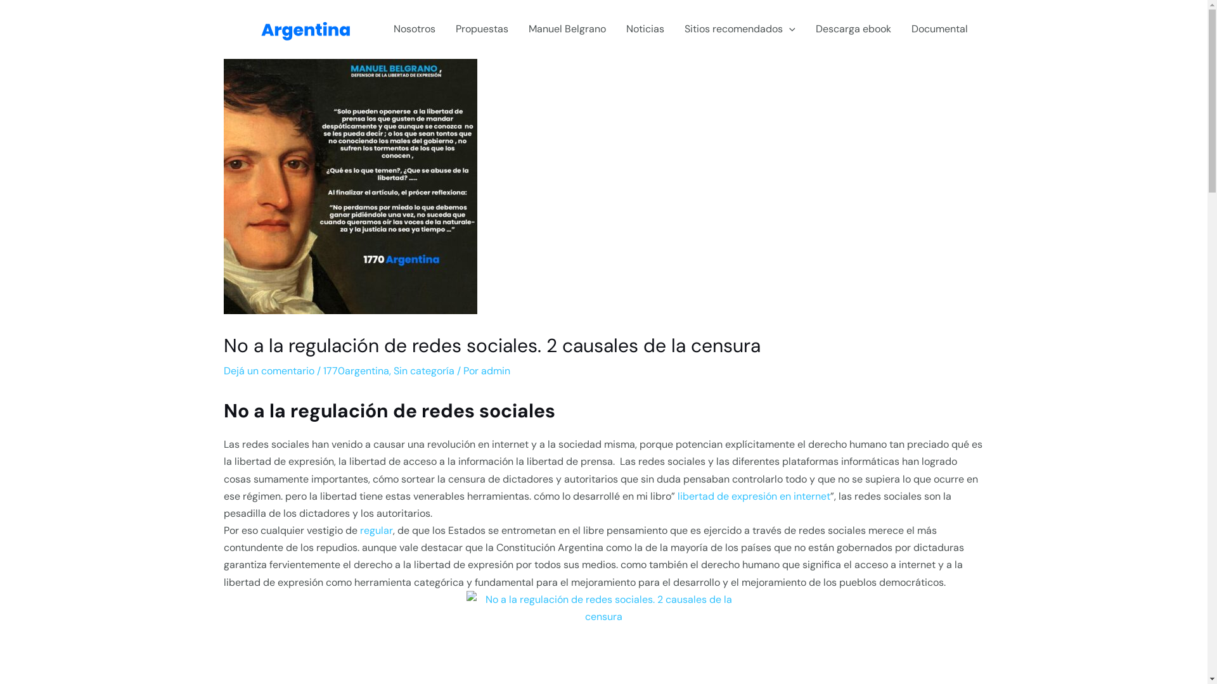  I want to click on Nosotros, so click(415, 29).